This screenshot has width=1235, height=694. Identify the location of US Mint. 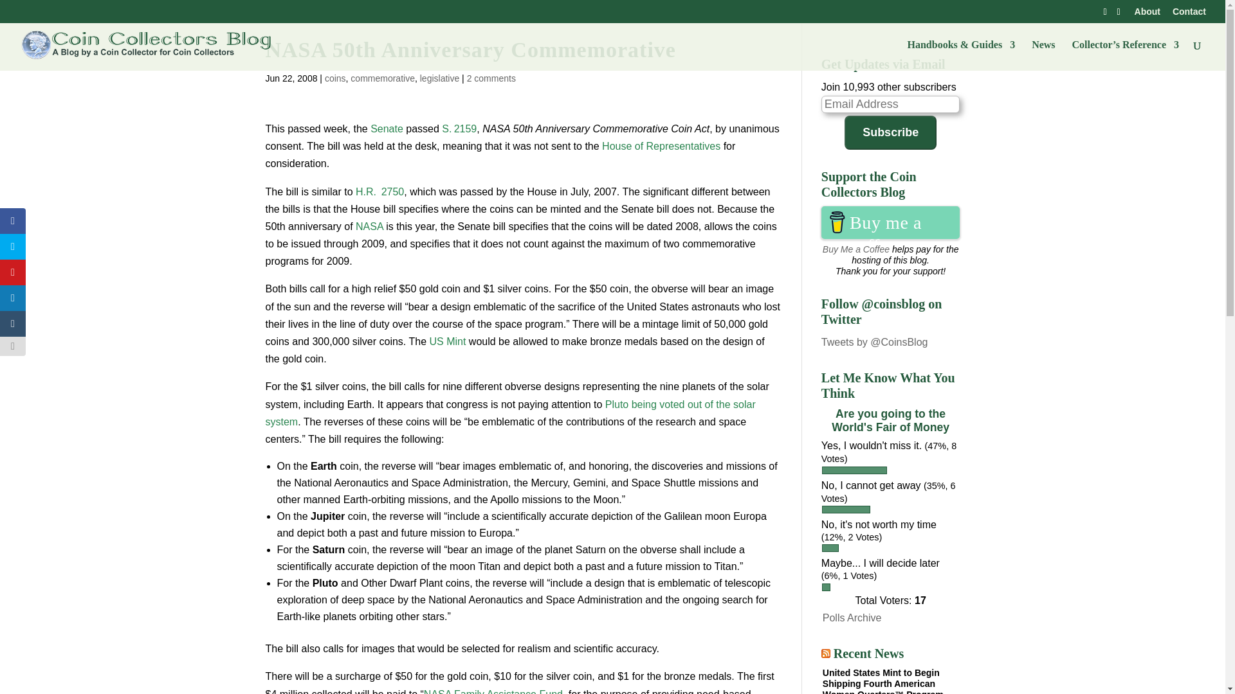
(446, 341).